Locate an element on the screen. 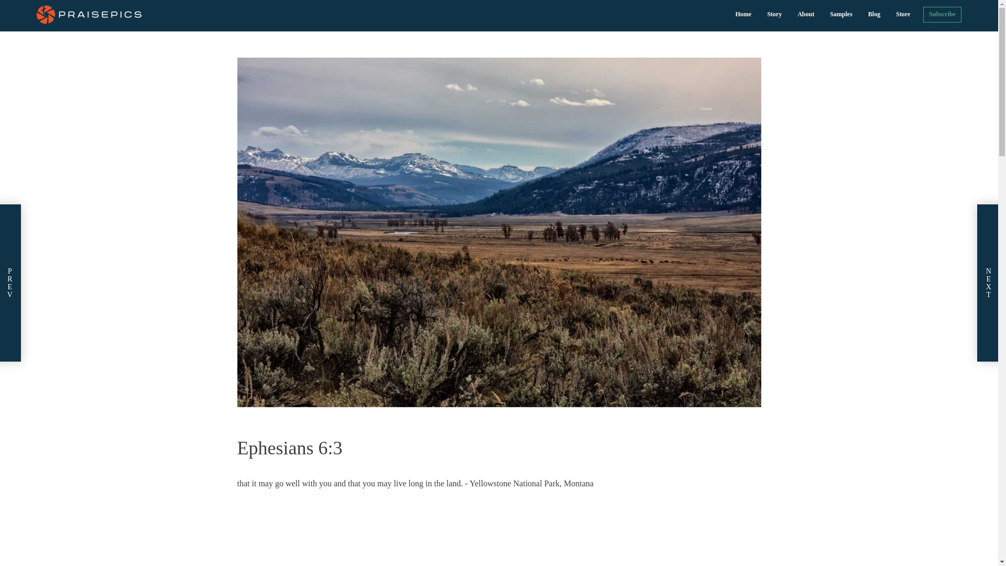 The width and height of the screenshot is (1006, 566). Store is located at coordinates (903, 14).